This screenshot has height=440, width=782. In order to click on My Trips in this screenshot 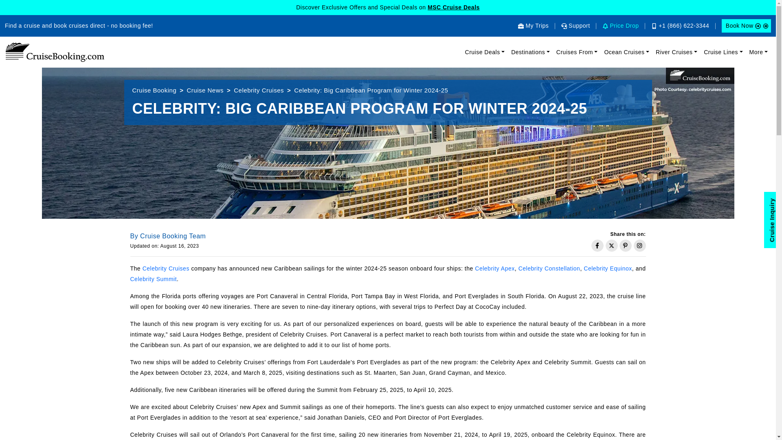, I will do `click(533, 26)`.